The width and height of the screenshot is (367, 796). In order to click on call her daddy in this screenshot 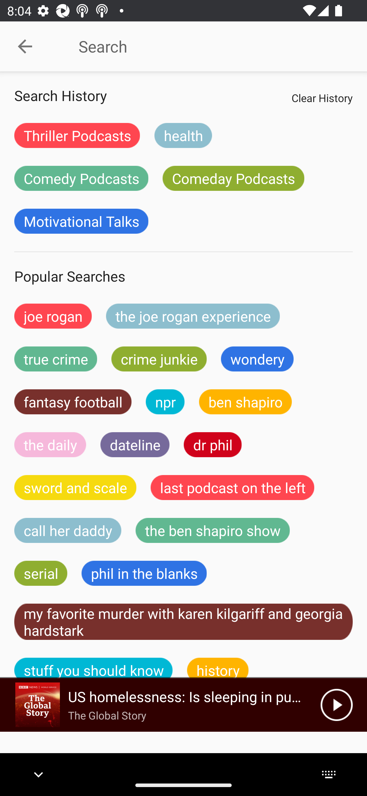, I will do `click(68, 530)`.